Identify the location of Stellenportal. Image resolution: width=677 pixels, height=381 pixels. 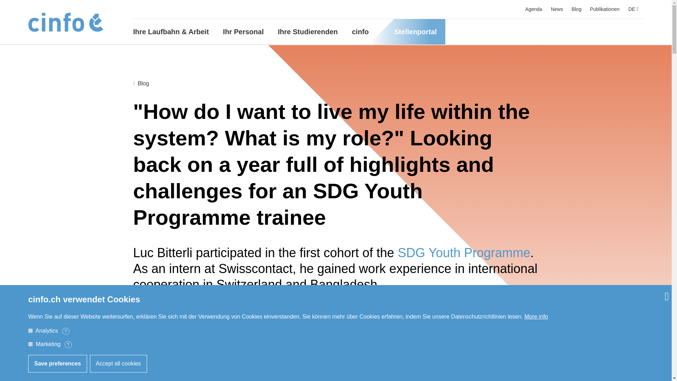
(420, 32).